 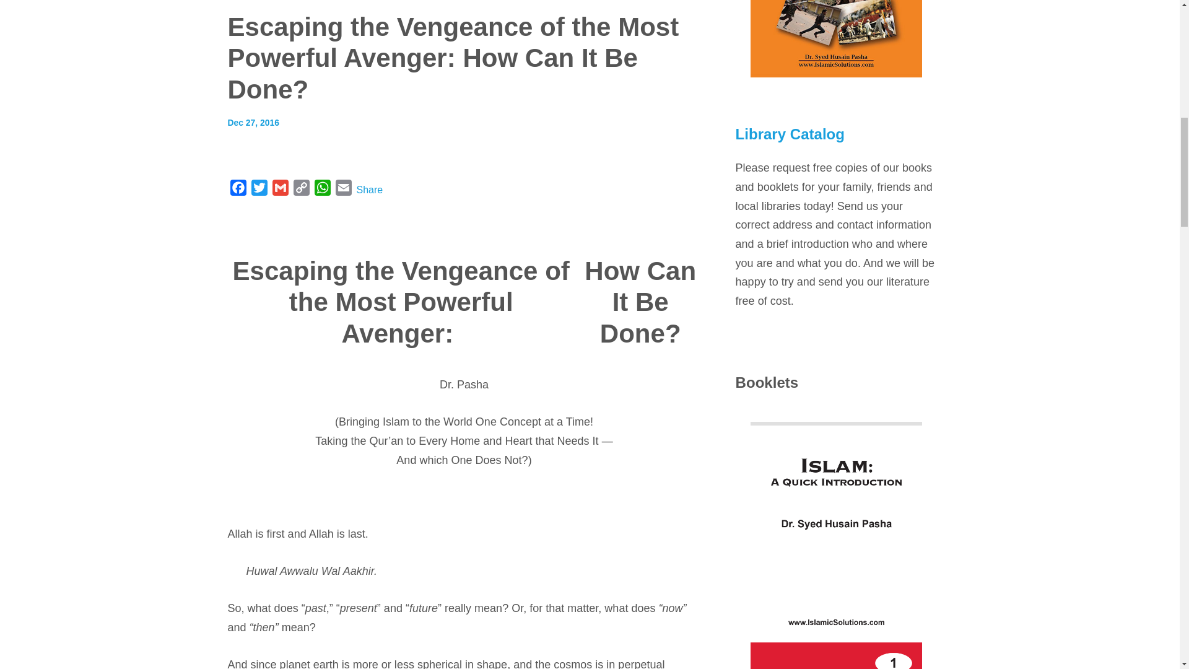 What do you see at coordinates (238, 190) in the screenshot?
I see `Facebook` at bounding box center [238, 190].